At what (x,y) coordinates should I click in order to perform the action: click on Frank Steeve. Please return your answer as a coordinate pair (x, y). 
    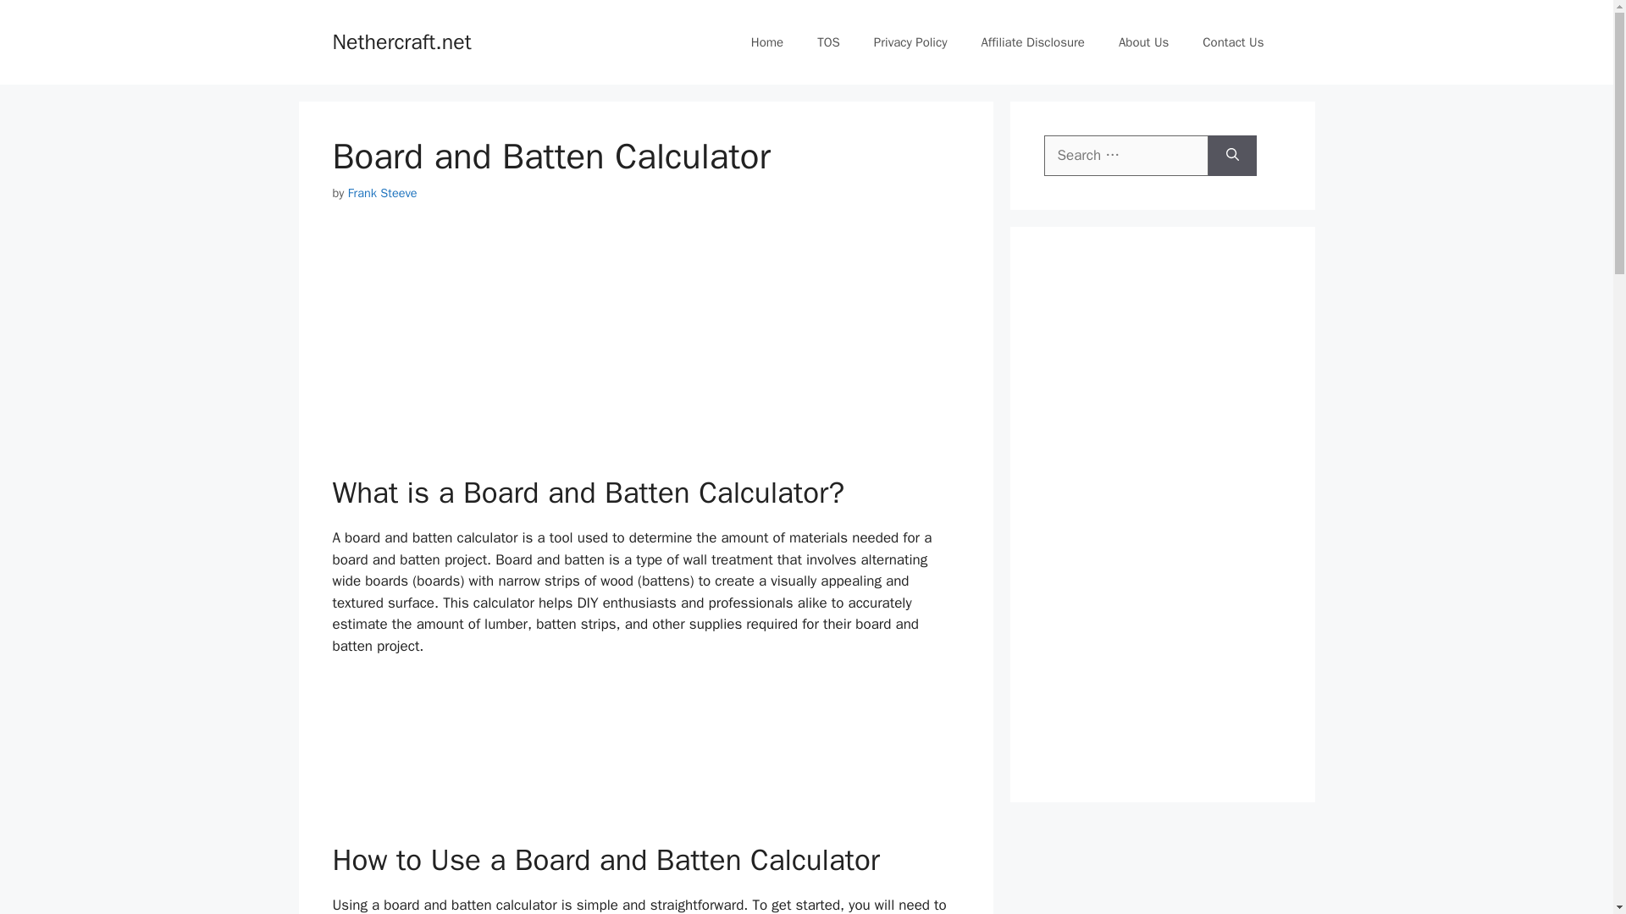
    Looking at the image, I should click on (383, 193).